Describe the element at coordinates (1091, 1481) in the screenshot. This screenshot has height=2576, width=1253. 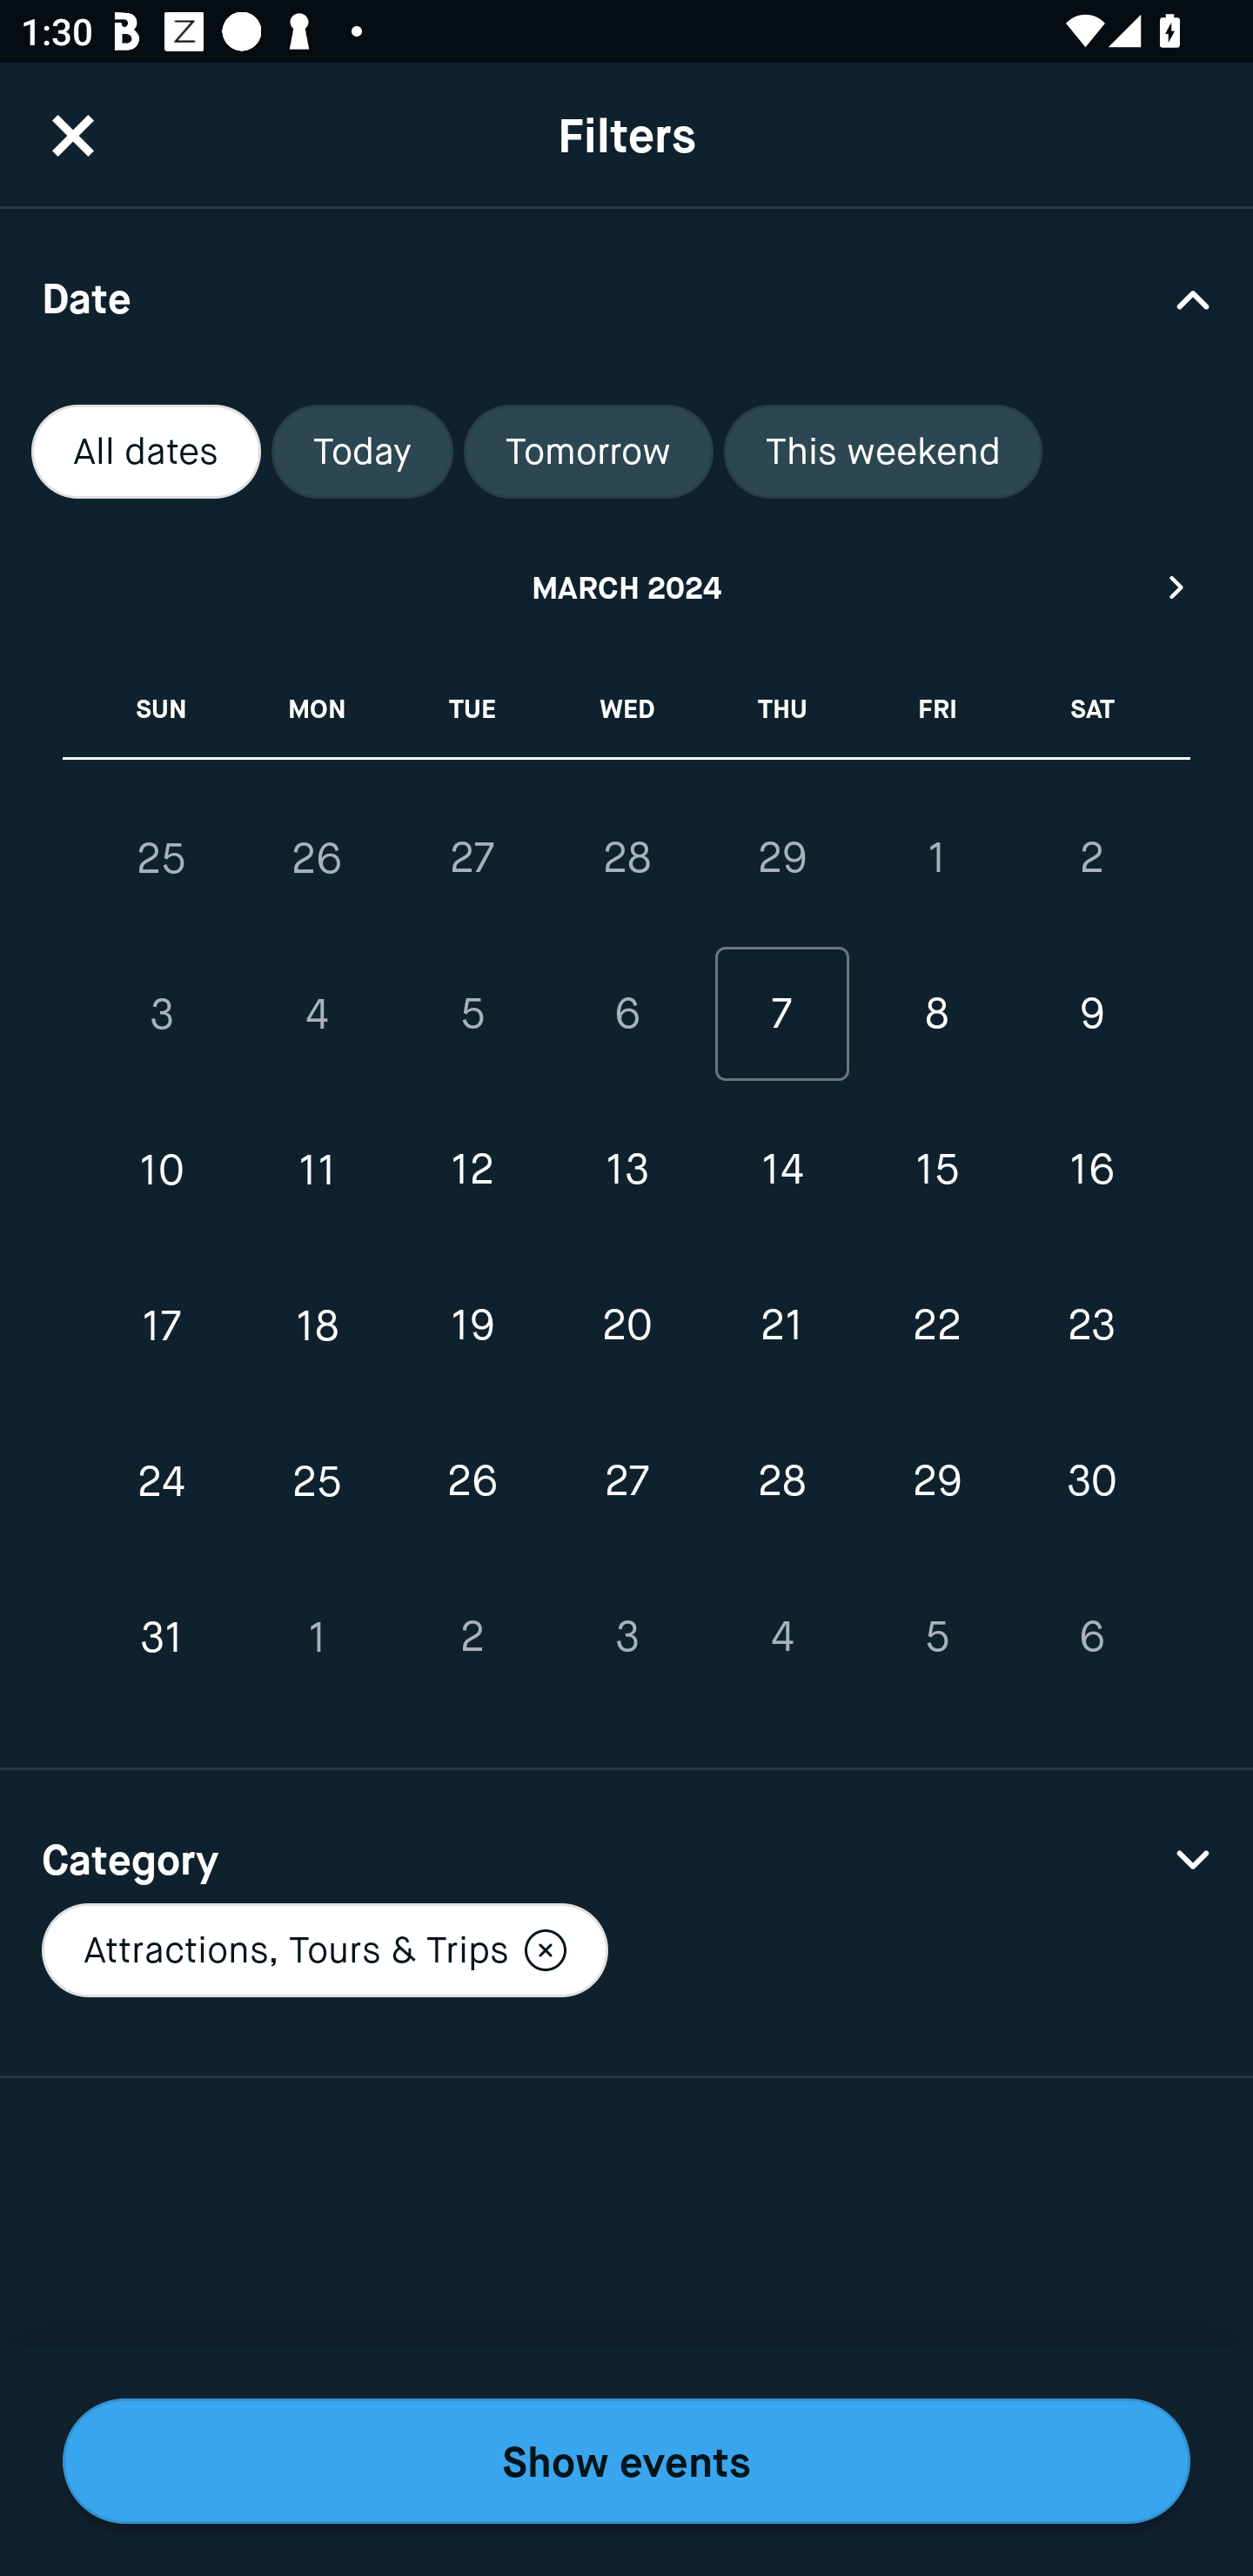
I see `30` at that location.